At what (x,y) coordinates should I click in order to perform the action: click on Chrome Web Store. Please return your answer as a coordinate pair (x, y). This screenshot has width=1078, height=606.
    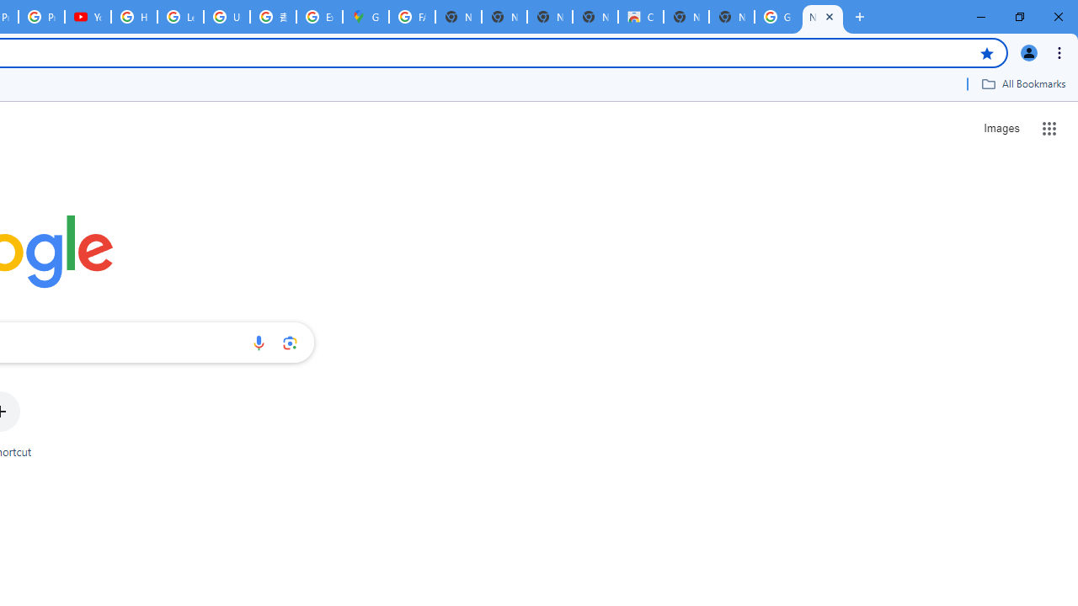
    Looking at the image, I should click on (640, 17).